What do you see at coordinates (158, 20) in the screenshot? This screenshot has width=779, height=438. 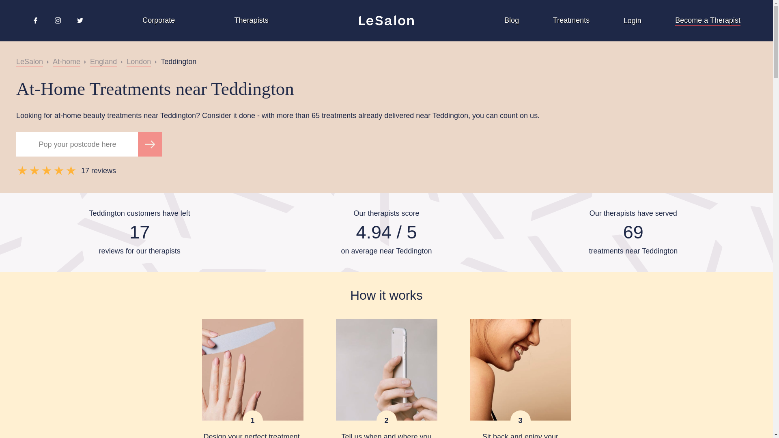 I see `Corporate` at bounding box center [158, 20].